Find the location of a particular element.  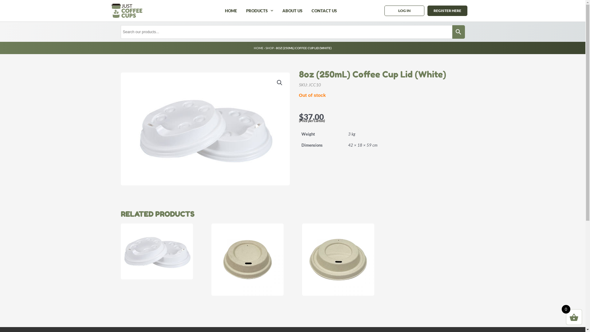

HOME is located at coordinates (231, 11).